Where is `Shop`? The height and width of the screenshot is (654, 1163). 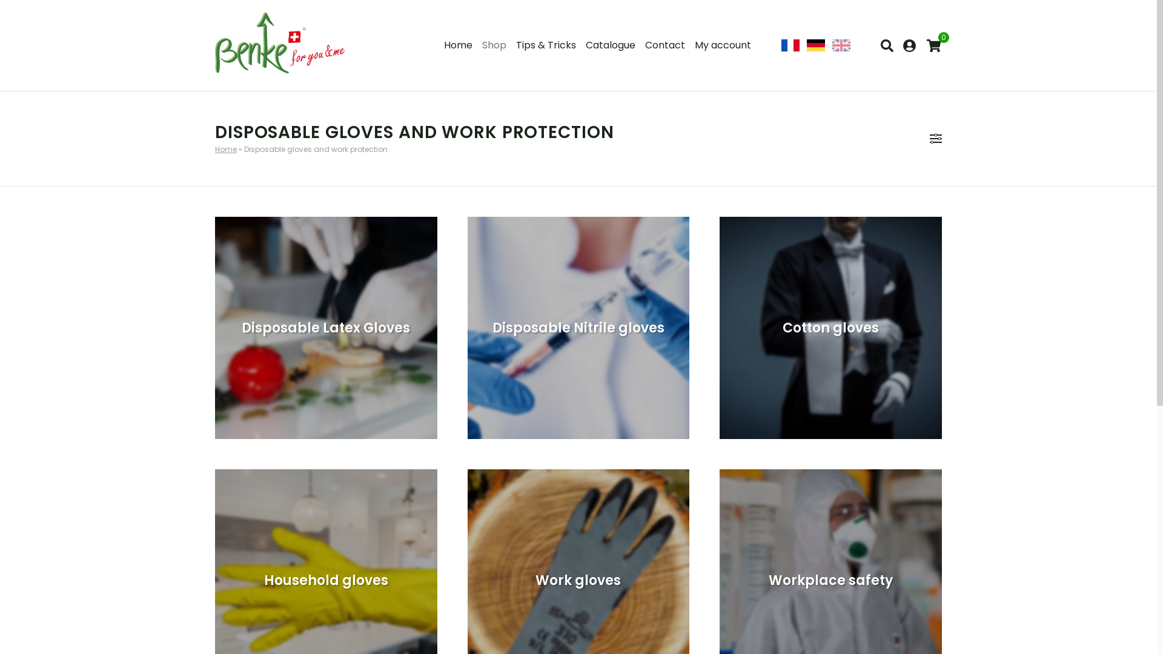 Shop is located at coordinates (494, 45).